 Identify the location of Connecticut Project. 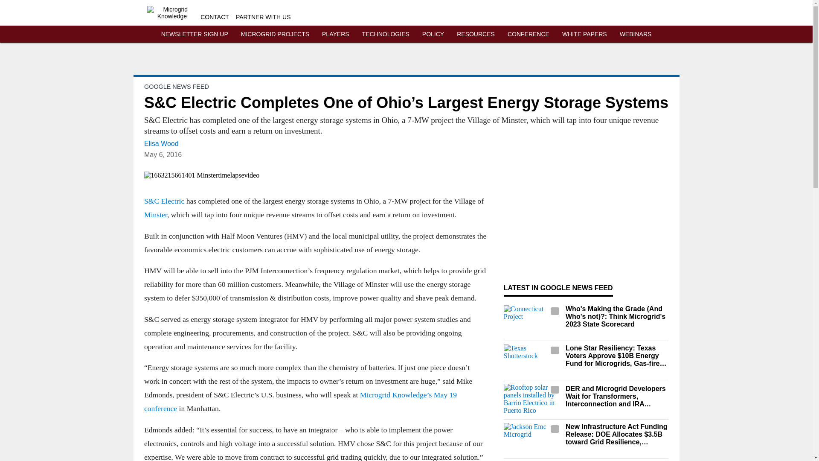
(532, 321).